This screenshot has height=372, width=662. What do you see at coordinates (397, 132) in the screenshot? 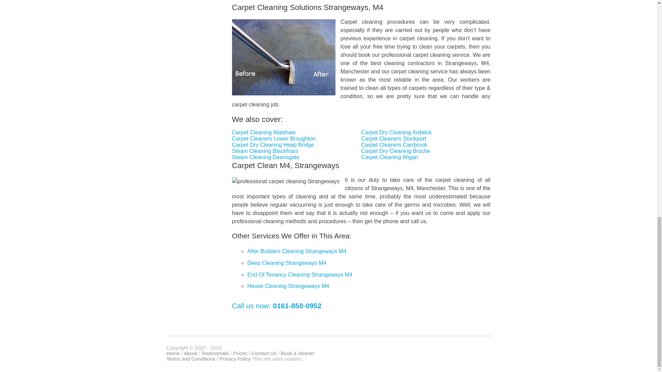
I see `M12 Carpet Dry Cleaning Ardwick` at bounding box center [397, 132].